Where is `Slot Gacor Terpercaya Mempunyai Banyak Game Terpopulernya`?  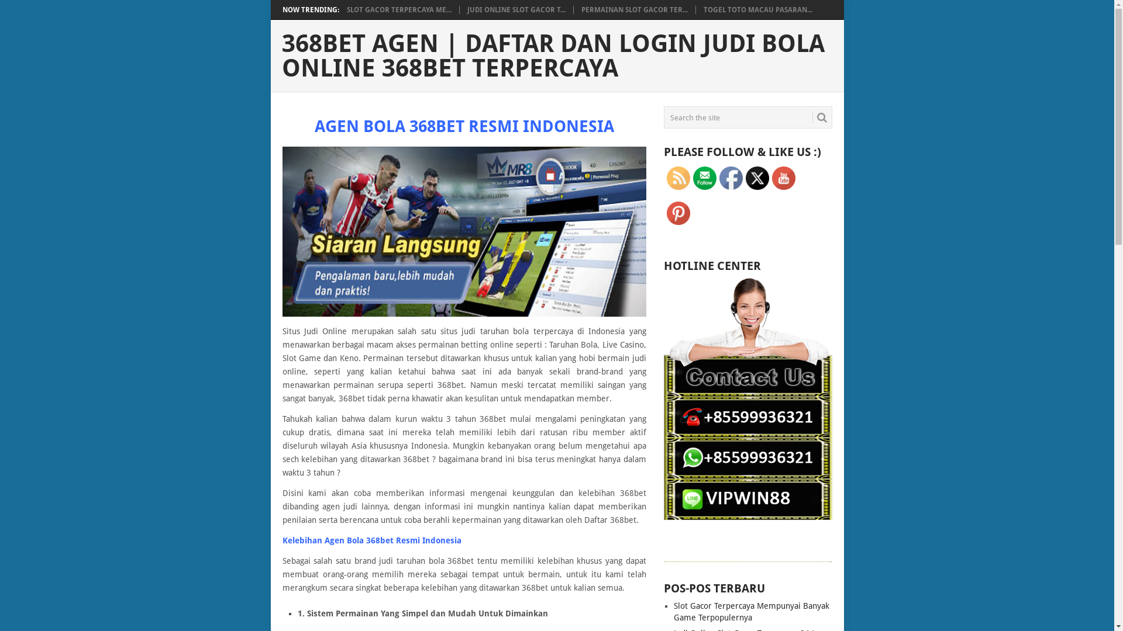 Slot Gacor Terpercaya Mempunyai Banyak Game Terpopulernya is located at coordinates (752, 612).